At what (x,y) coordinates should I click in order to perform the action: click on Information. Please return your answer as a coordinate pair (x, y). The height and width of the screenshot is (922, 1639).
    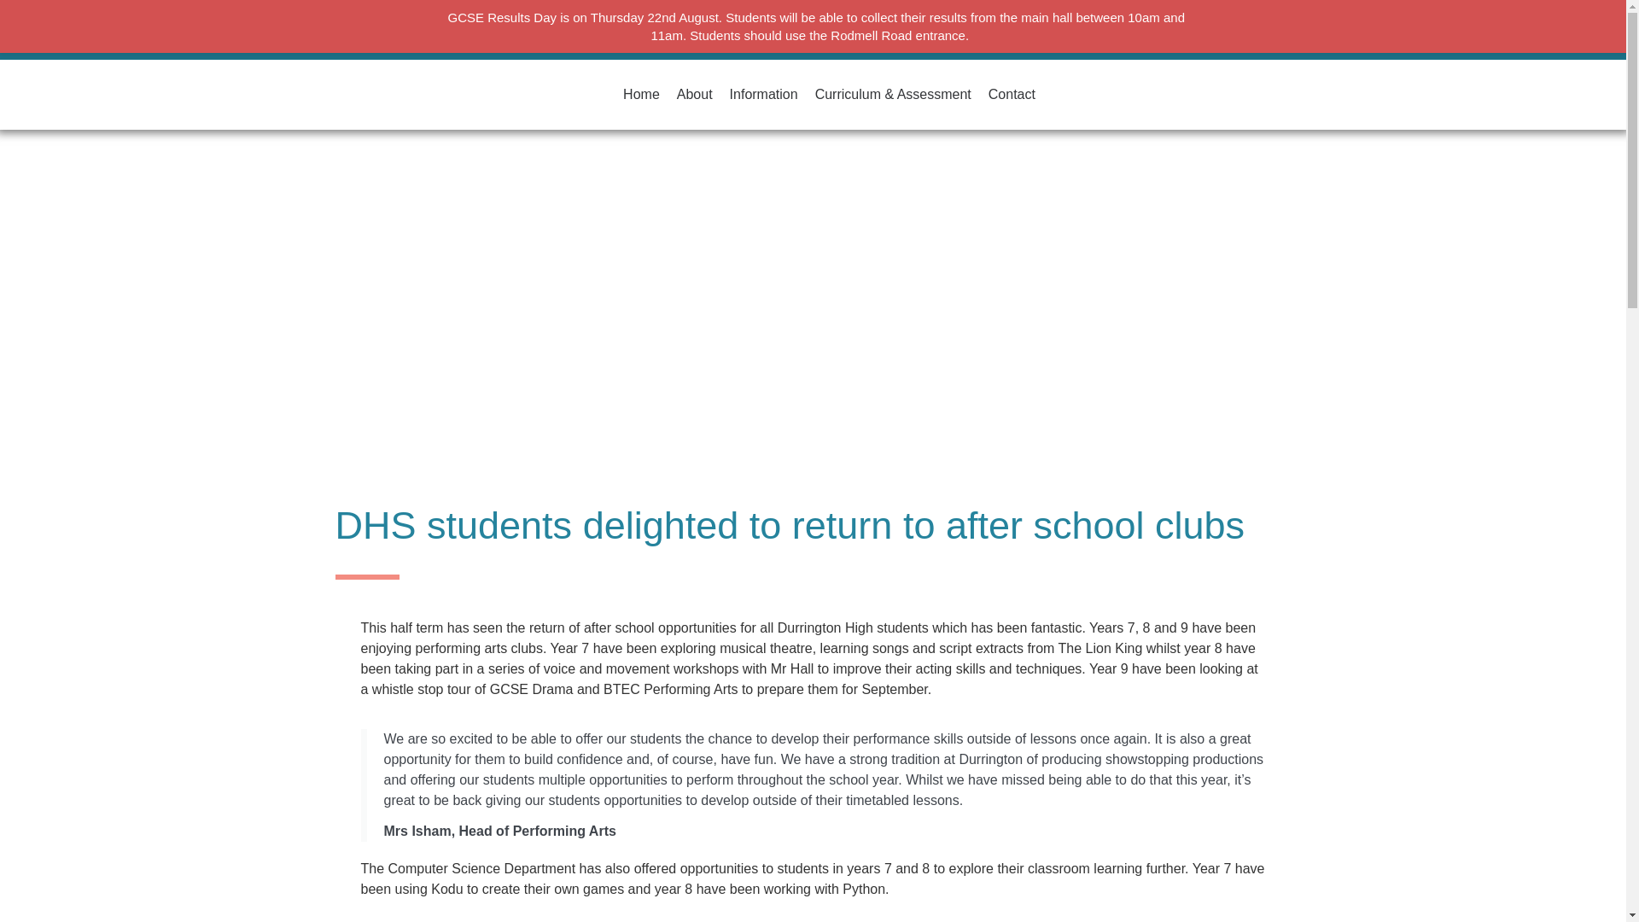
    Looking at the image, I should click on (763, 94).